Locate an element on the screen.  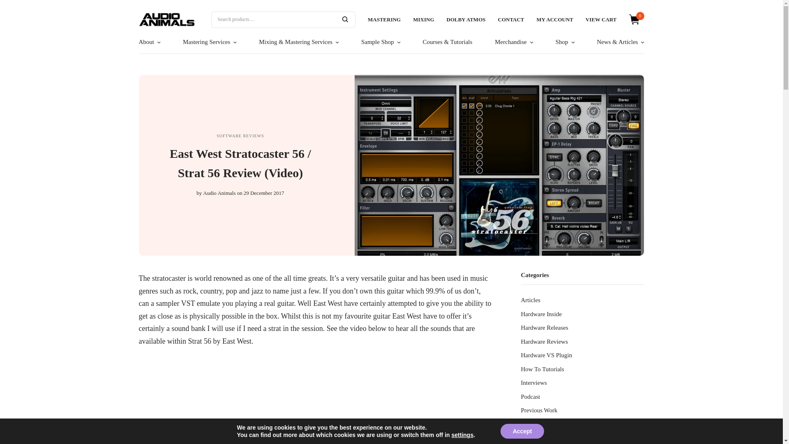
CONTACT is located at coordinates (511, 19).